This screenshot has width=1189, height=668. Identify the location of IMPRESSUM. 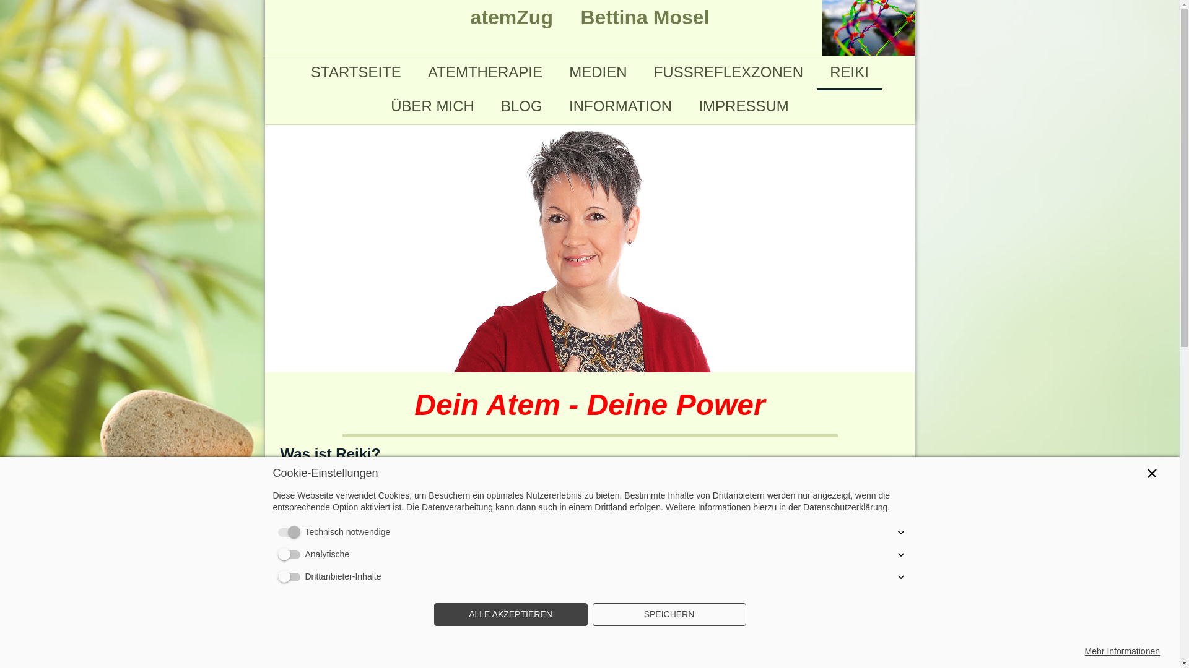
(744, 106).